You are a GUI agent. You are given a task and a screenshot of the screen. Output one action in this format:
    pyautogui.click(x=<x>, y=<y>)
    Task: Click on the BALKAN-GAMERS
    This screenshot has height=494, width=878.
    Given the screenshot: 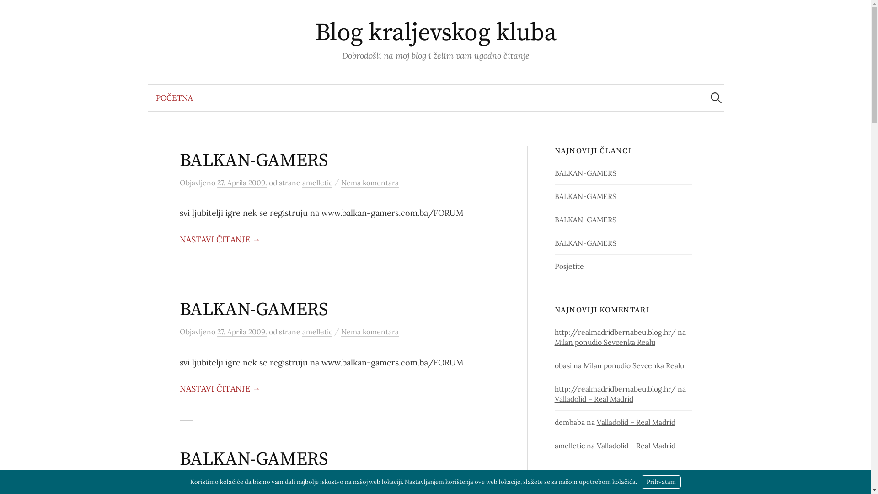 What is the action you would take?
    pyautogui.click(x=585, y=196)
    